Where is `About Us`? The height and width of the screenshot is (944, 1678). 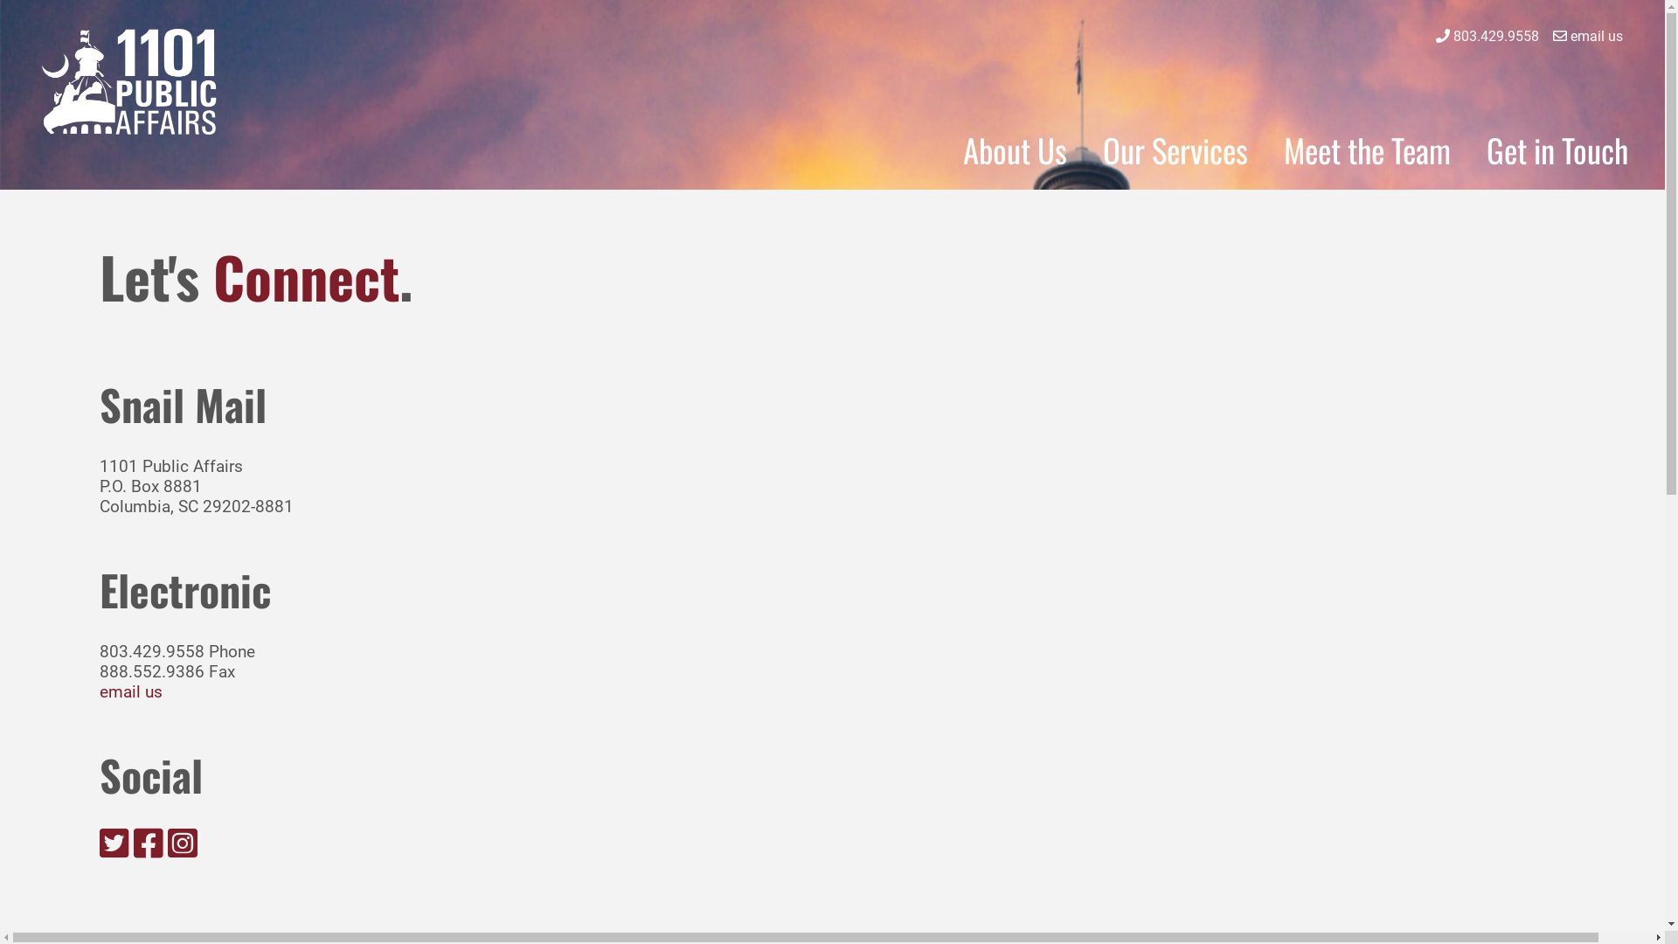 About Us is located at coordinates (1016, 150).